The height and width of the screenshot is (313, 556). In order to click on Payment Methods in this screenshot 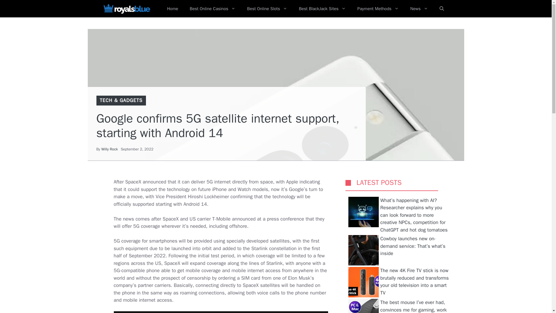, I will do `click(378, 9)`.